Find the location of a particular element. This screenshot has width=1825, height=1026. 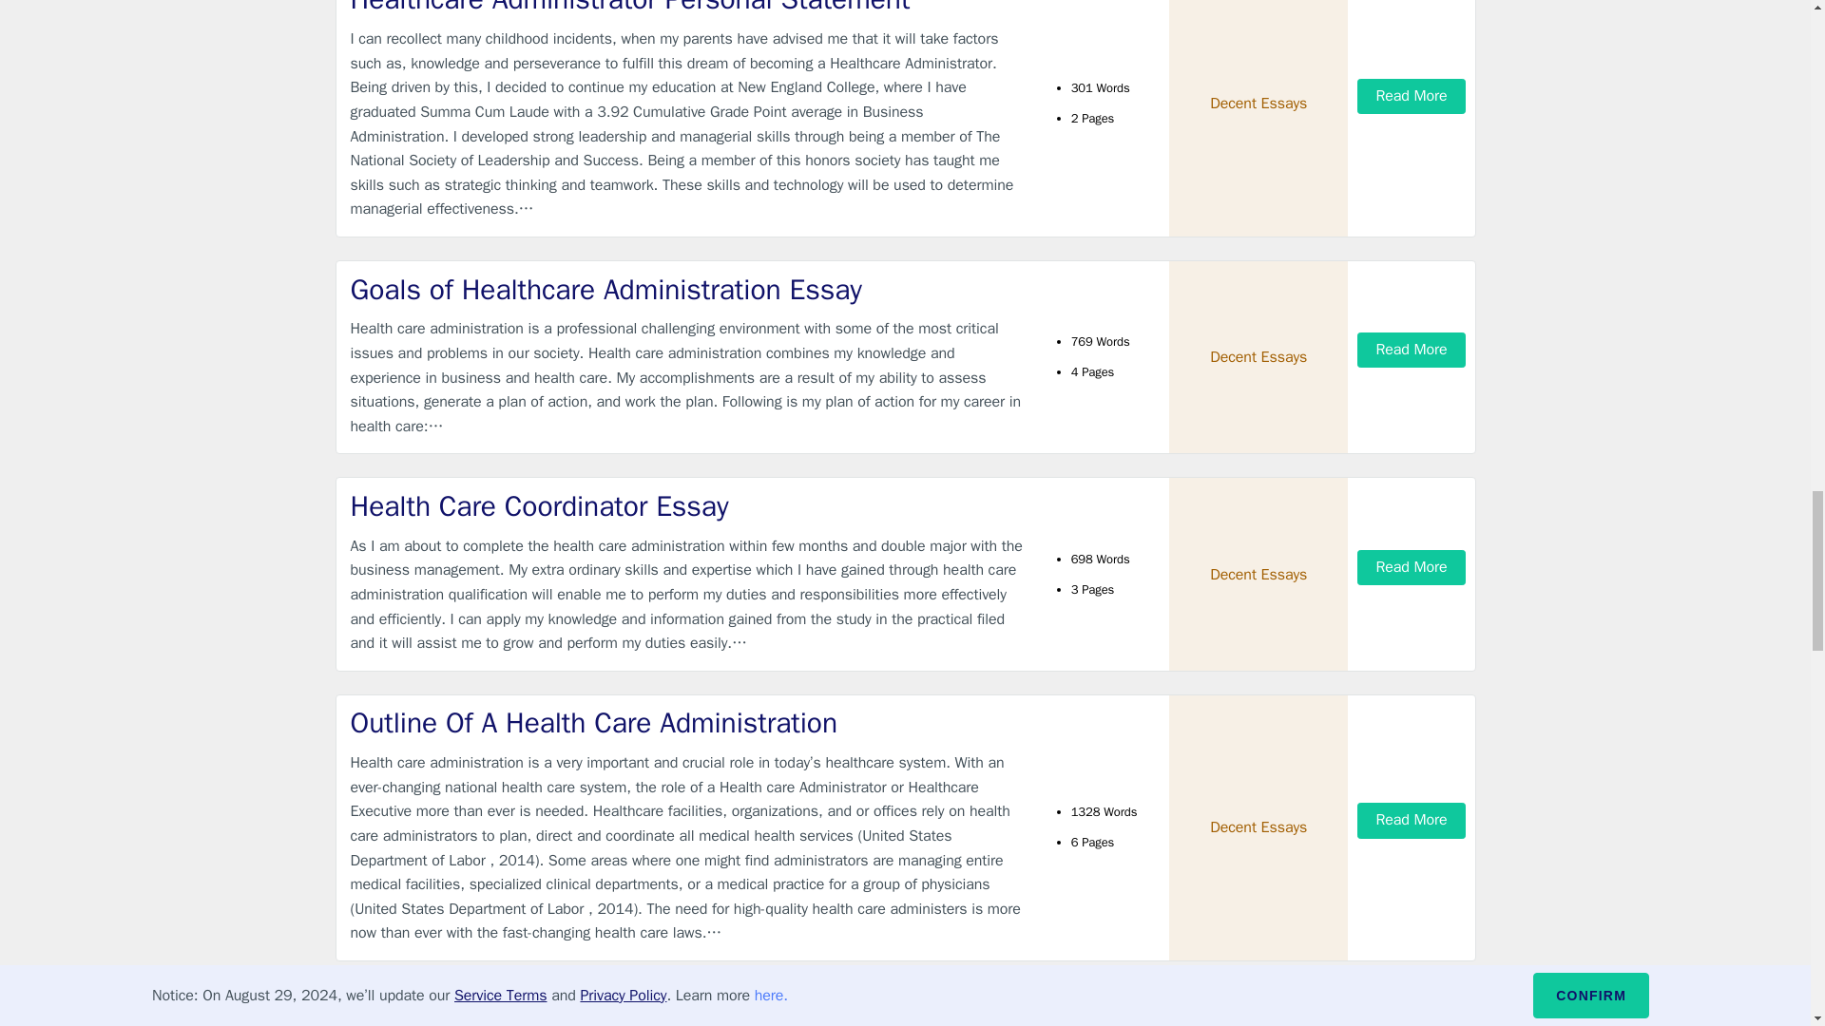

Read More is located at coordinates (1411, 566).